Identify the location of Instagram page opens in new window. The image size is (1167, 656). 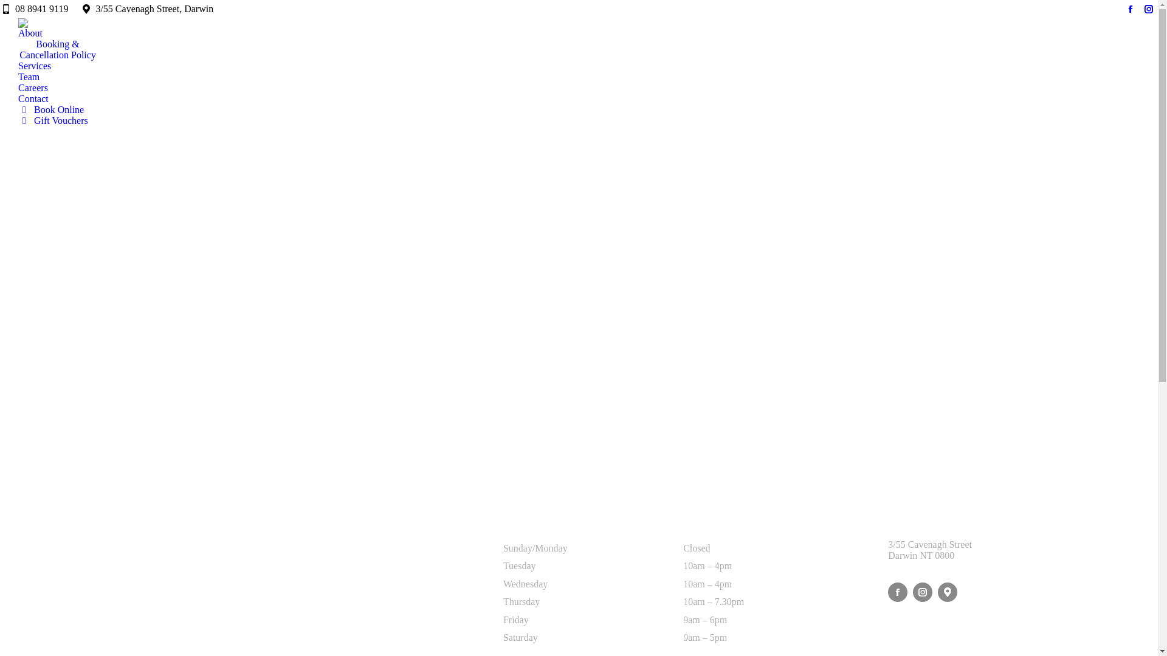
(1149, 9).